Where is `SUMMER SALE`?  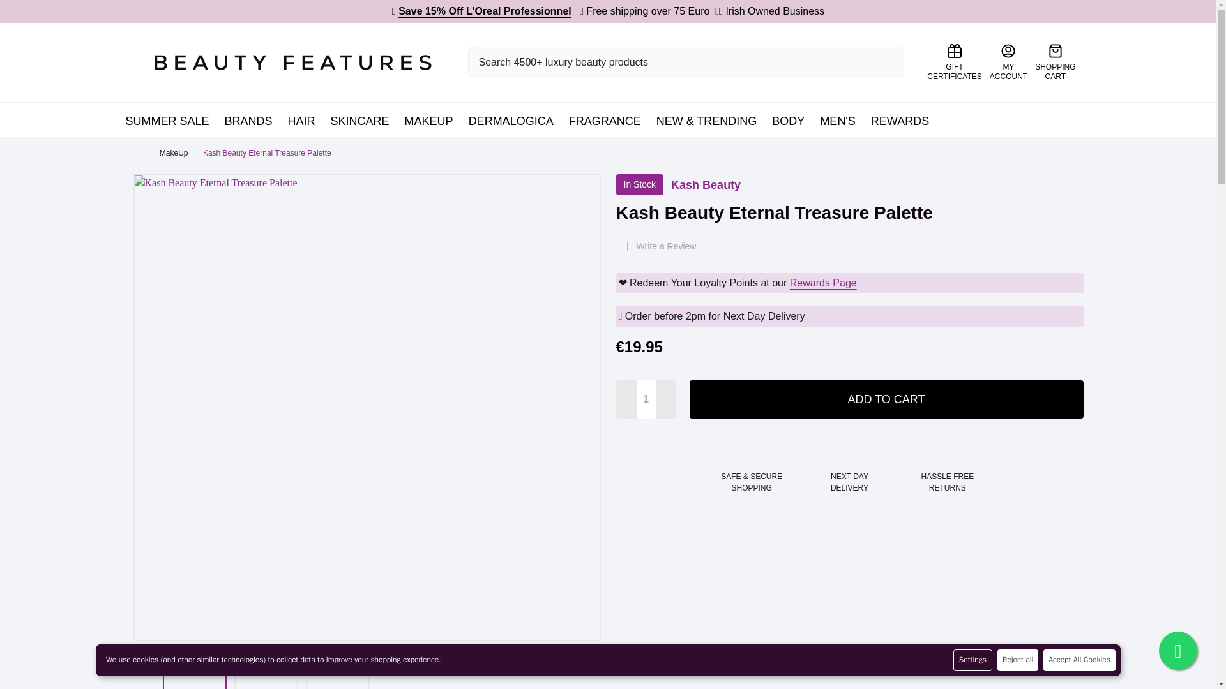 SUMMER SALE is located at coordinates (292, 61).